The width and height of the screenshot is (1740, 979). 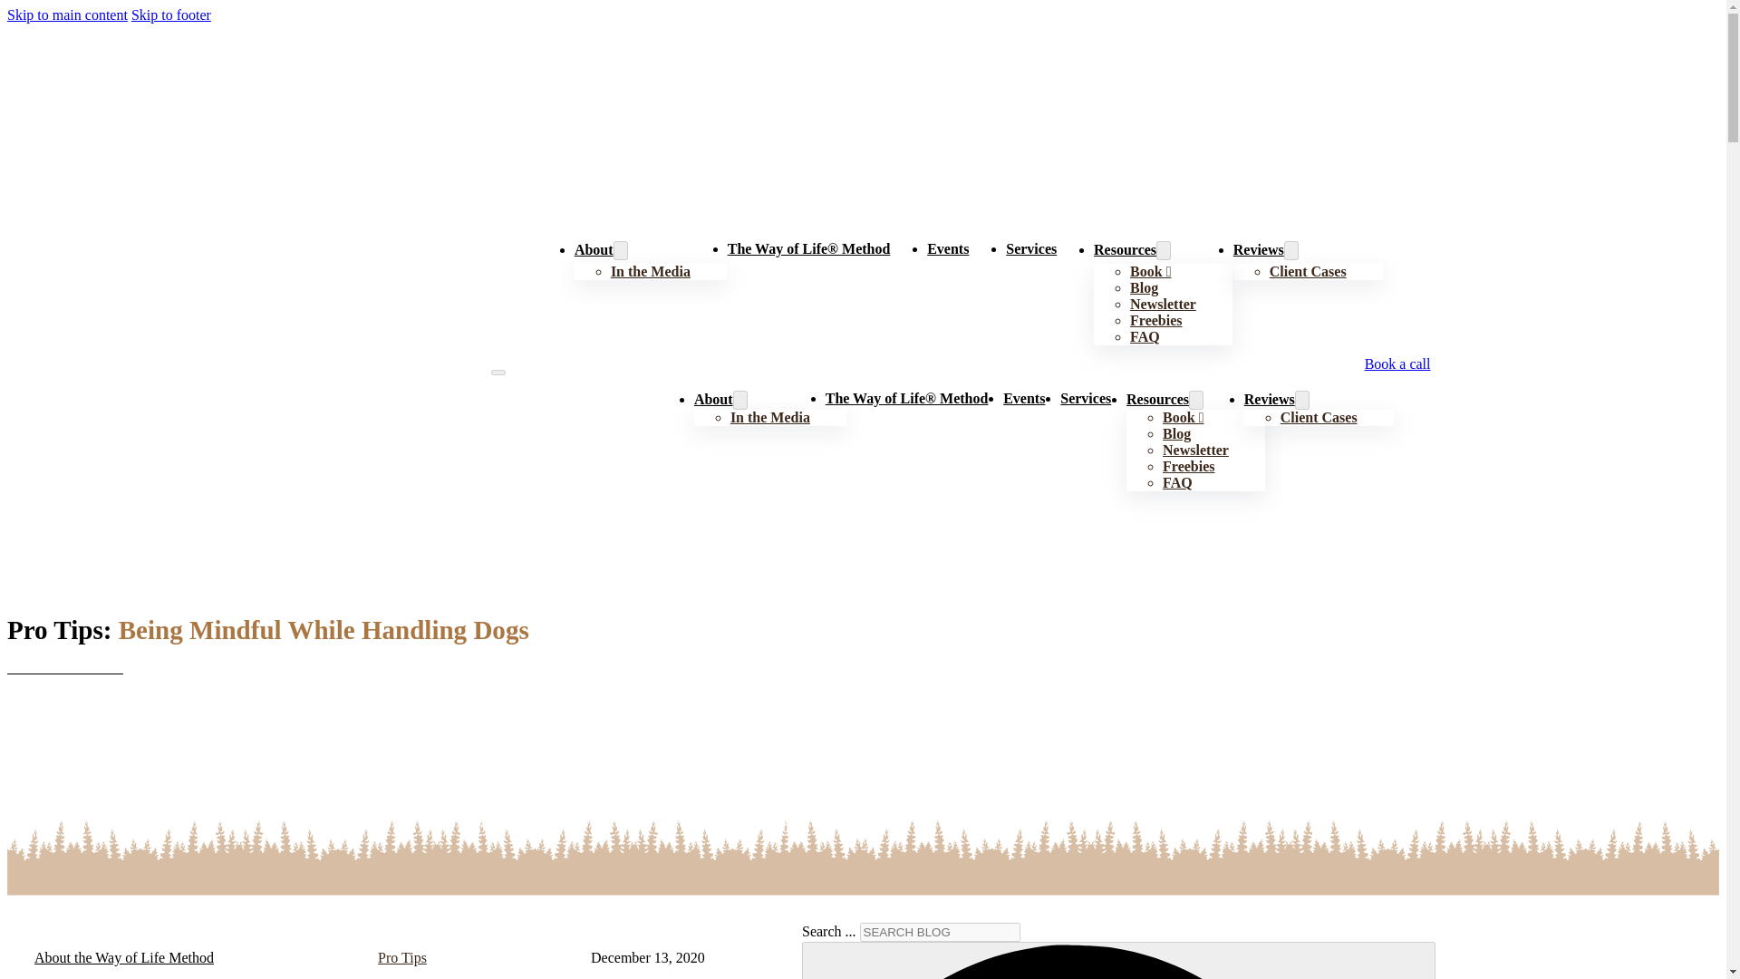 I want to click on Services, so click(x=1086, y=398).